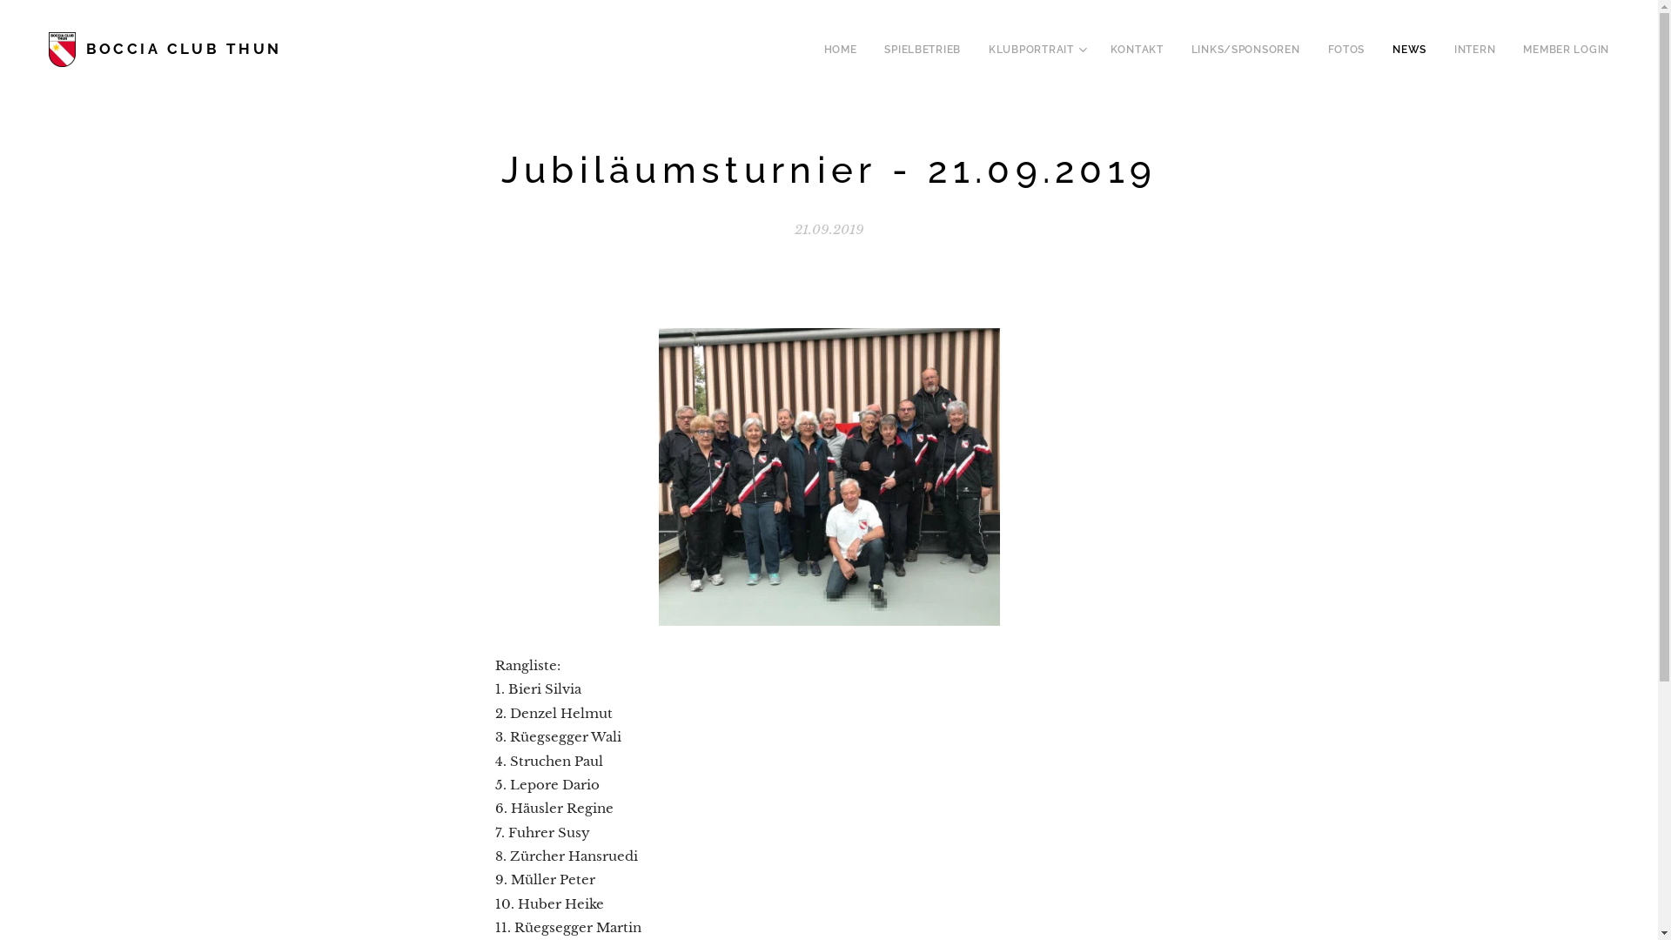 The width and height of the screenshot is (1671, 940). I want to click on BOCCIA CLUB THUN, so click(167, 50).